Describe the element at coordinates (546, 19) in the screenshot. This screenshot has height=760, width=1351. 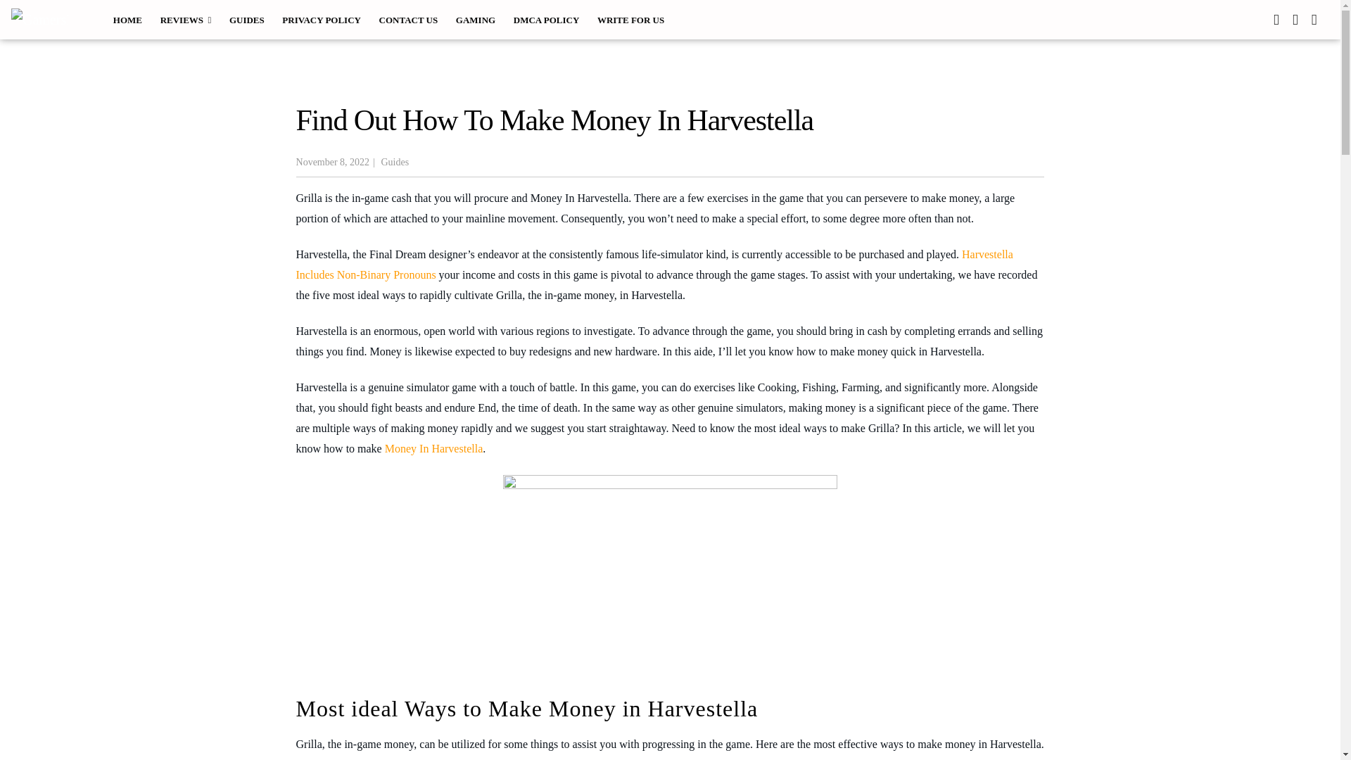
I see `DMCA POLICY` at that location.